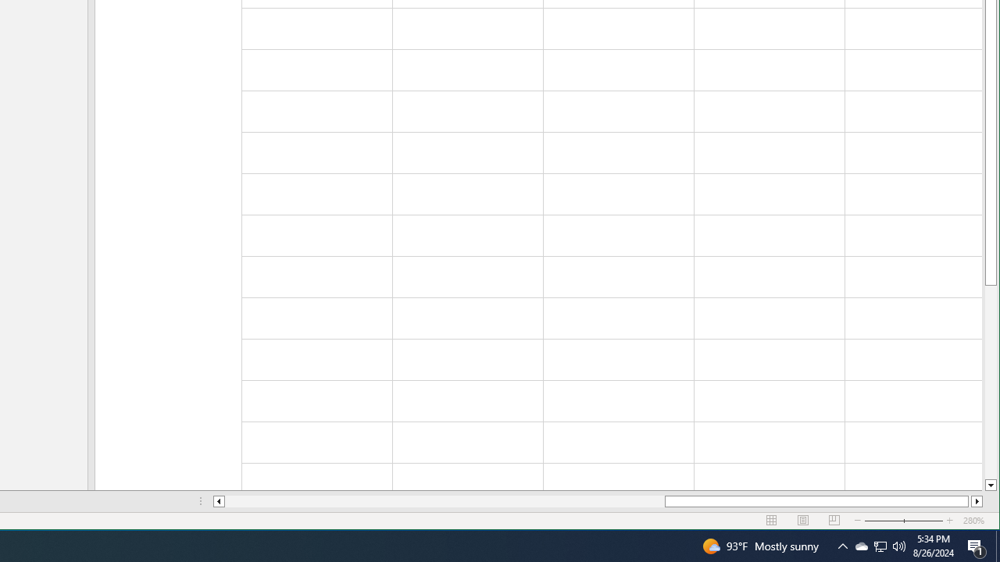  Describe the element at coordinates (598, 501) in the screenshot. I see `Class: NetUIScrollBar` at that location.